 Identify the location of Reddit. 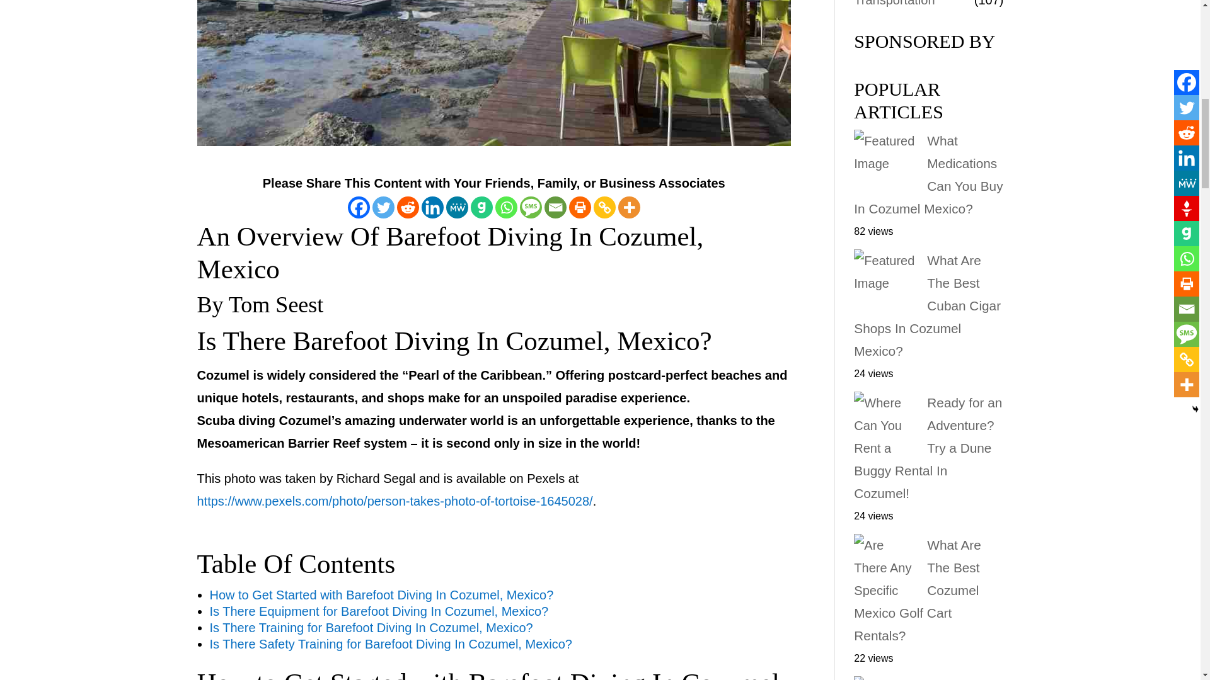
(407, 207).